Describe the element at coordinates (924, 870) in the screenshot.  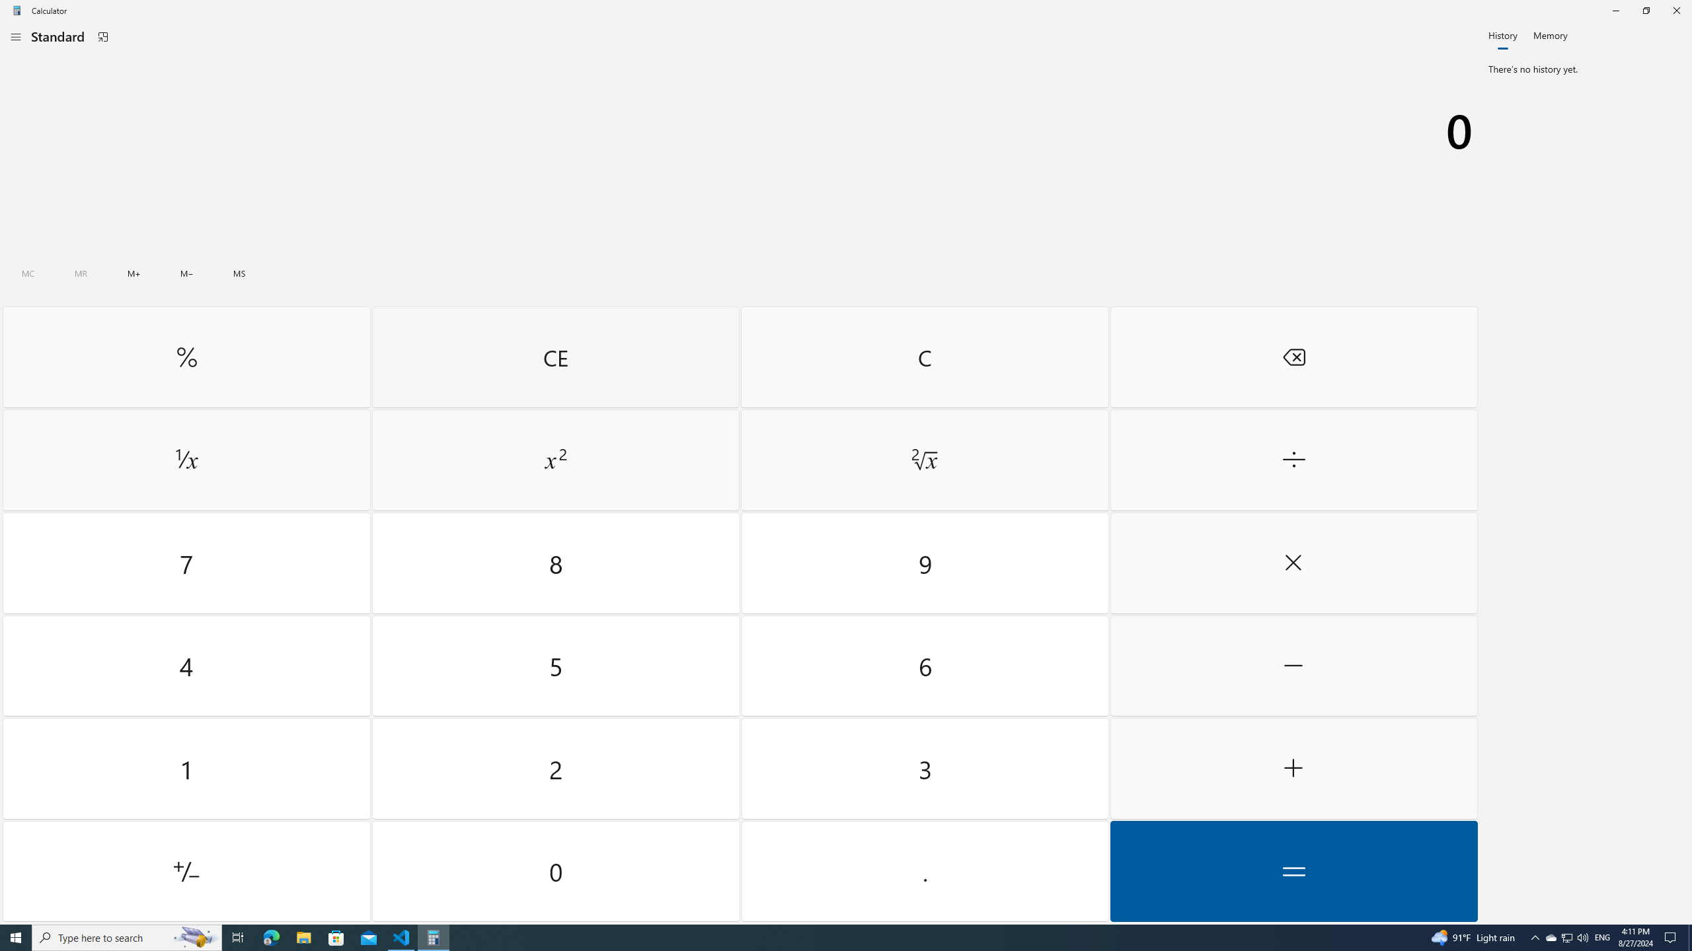
I see `Decimal separator` at that location.